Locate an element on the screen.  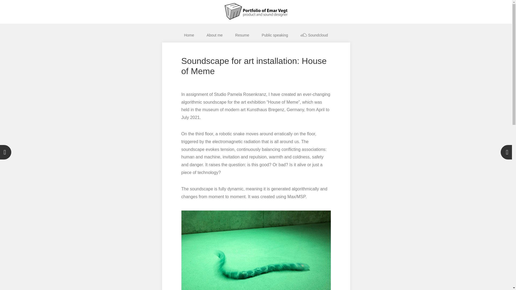
Resume is located at coordinates (242, 35).